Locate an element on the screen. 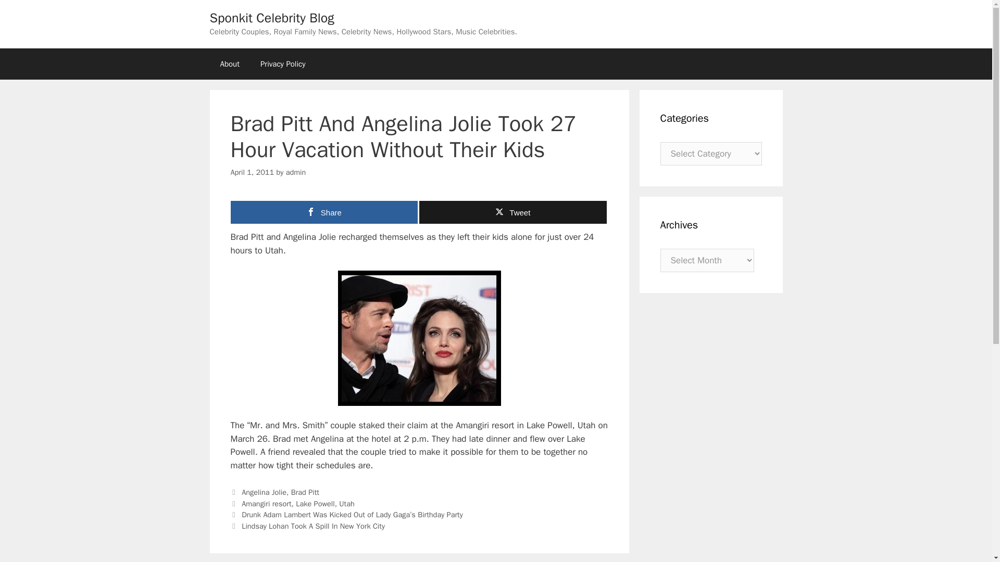  Share is located at coordinates (324, 212).